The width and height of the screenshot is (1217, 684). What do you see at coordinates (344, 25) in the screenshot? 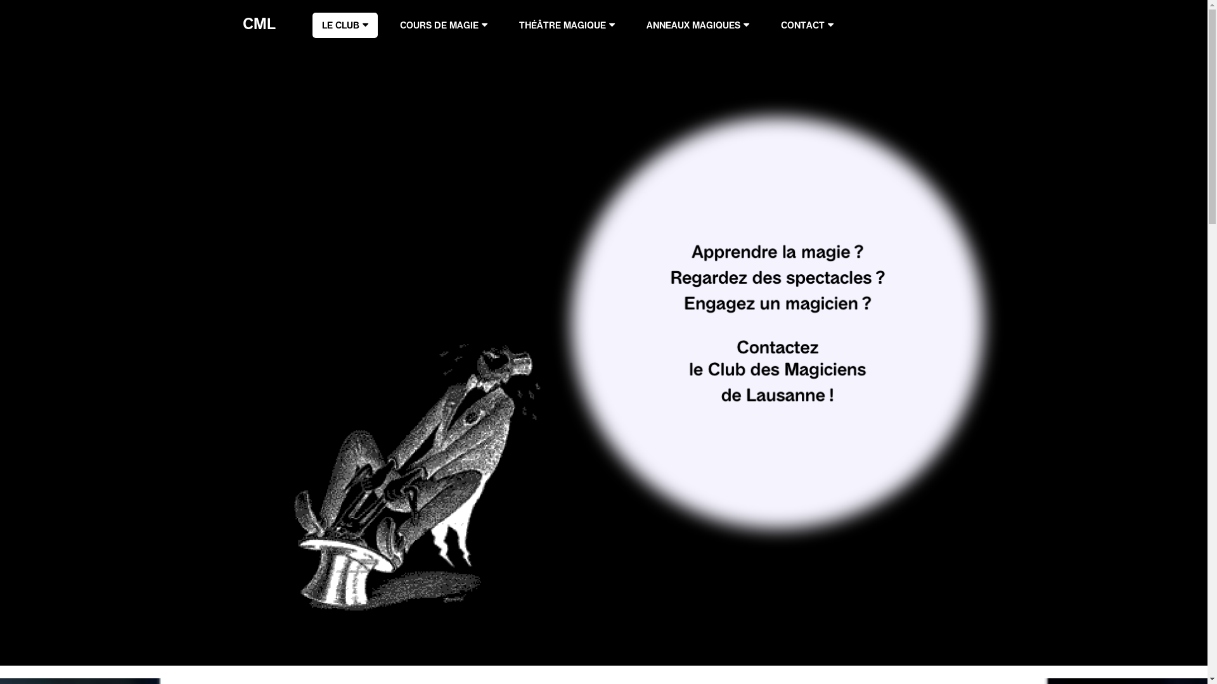
I see `LE CLUB` at bounding box center [344, 25].